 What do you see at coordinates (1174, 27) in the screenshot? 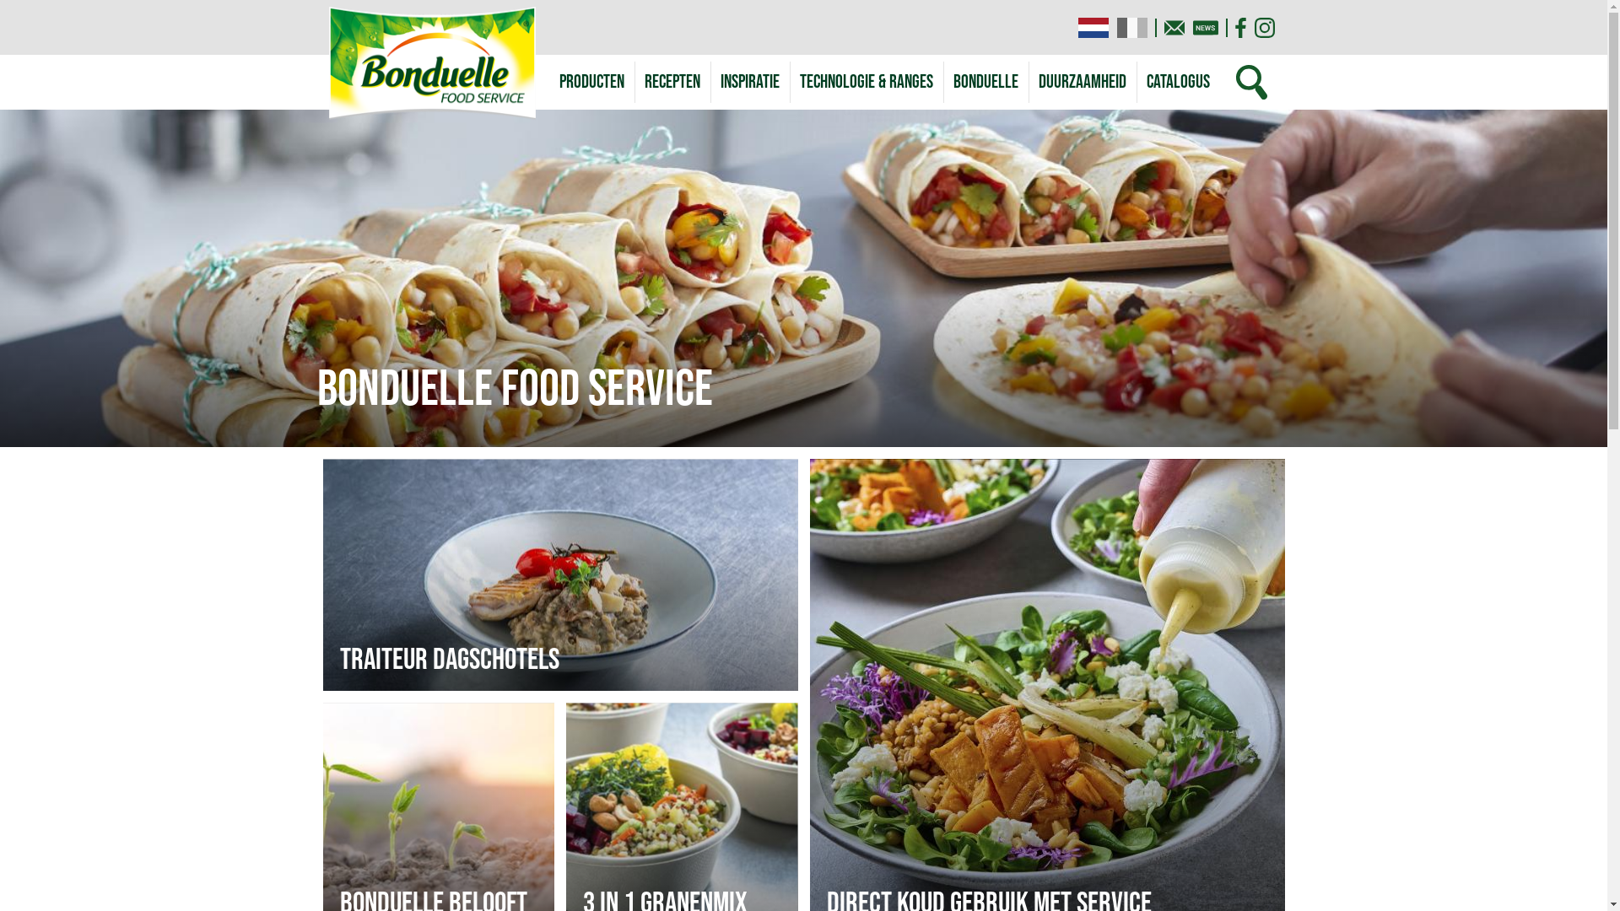
I see `Contact` at bounding box center [1174, 27].